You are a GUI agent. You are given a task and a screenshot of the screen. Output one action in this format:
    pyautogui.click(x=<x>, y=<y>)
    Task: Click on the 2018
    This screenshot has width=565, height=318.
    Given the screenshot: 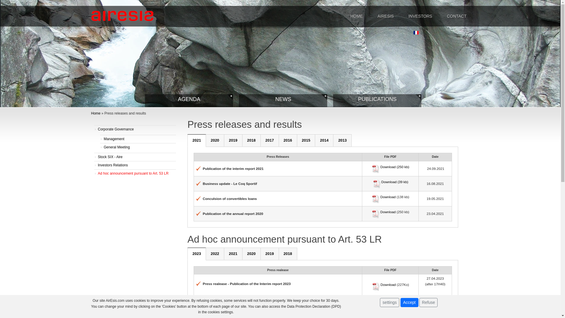 What is the action you would take?
    pyautogui.click(x=252, y=140)
    